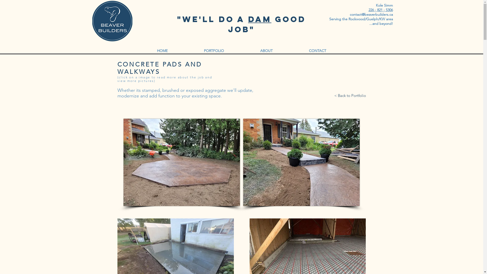  Describe the element at coordinates (371, 14) in the screenshot. I see `contact@beaverbuilders.ca` at that location.